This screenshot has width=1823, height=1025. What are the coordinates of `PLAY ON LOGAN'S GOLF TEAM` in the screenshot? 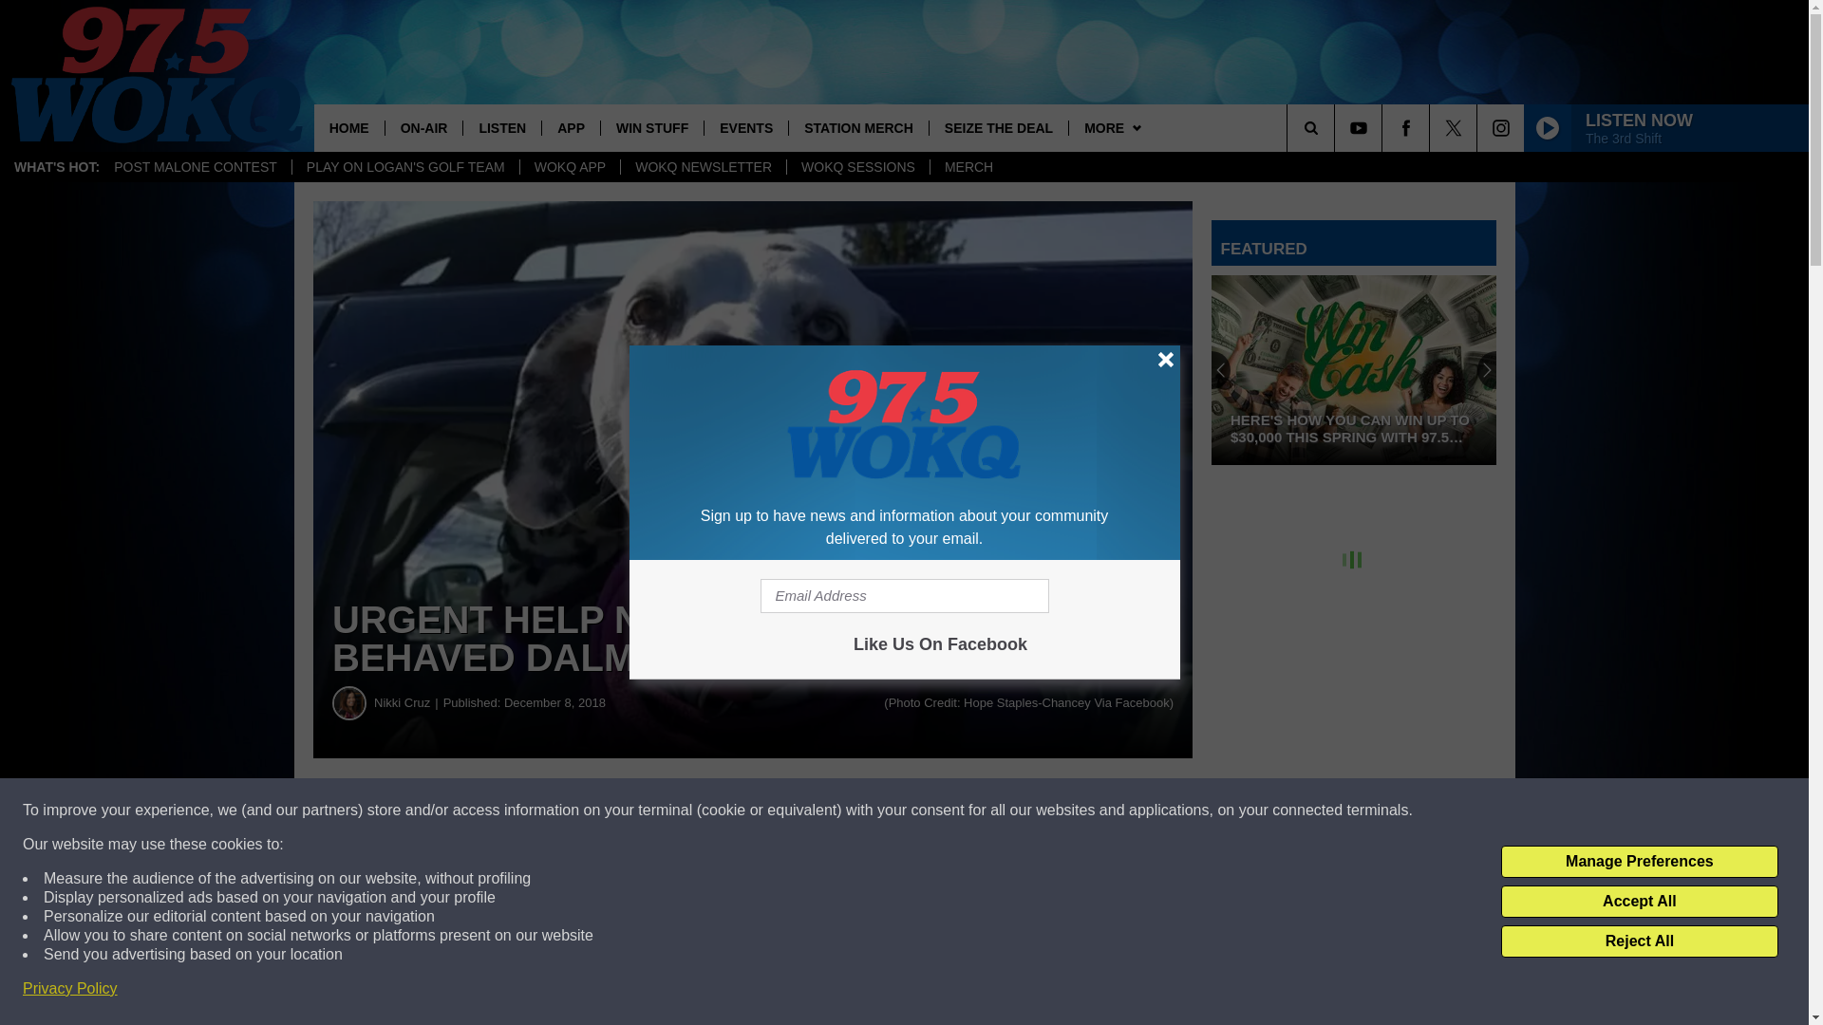 It's located at (405, 167).